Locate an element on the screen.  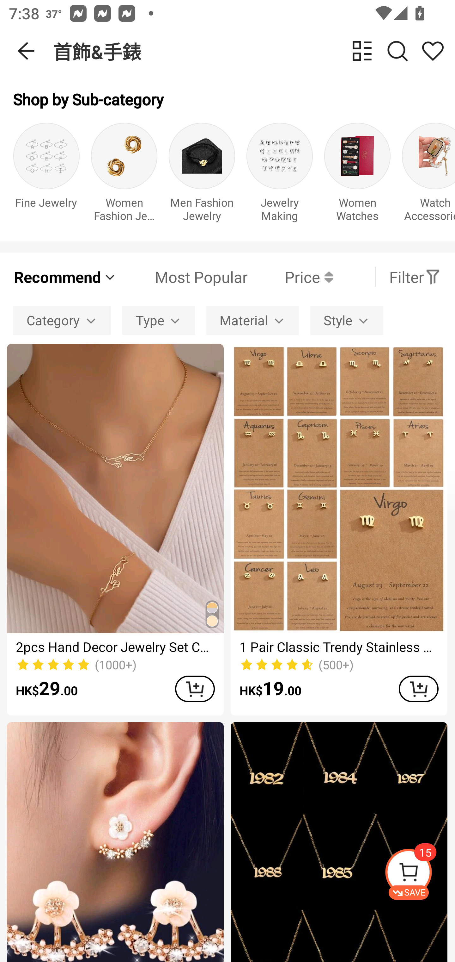
Filter is located at coordinates (415, 277).